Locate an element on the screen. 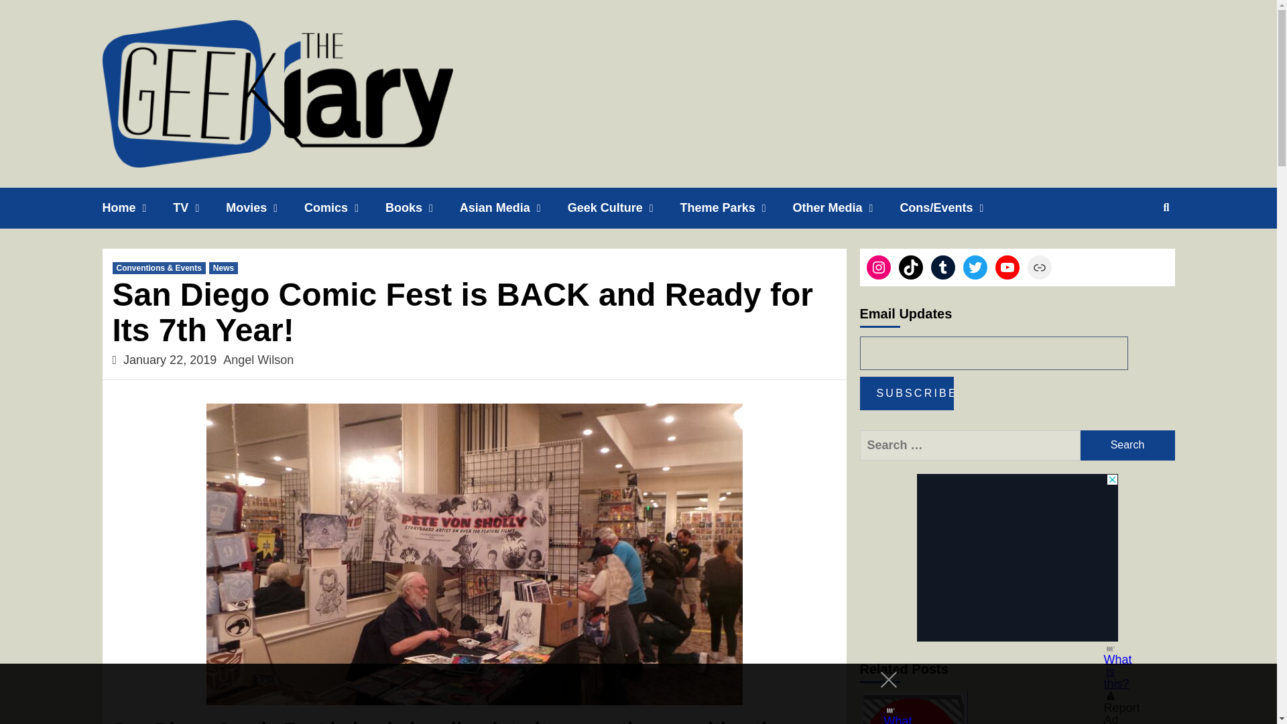  Search is located at coordinates (1127, 445).